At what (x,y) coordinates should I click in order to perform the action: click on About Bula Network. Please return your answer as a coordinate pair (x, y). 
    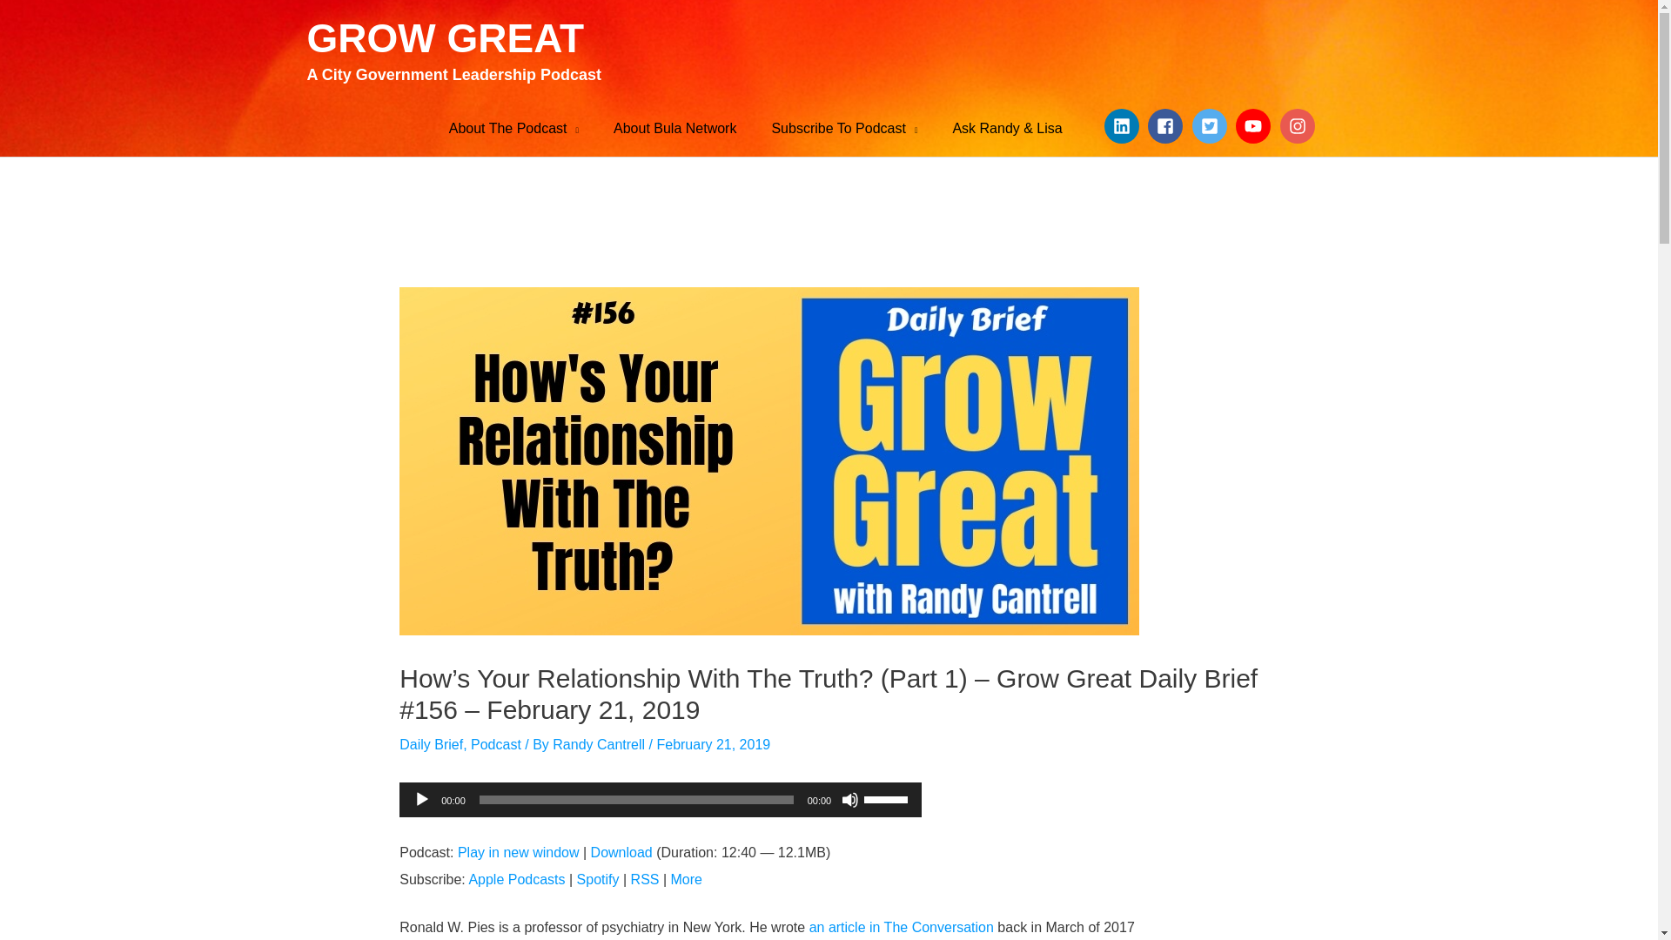
    Looking at the image, I should click on (674, 129).